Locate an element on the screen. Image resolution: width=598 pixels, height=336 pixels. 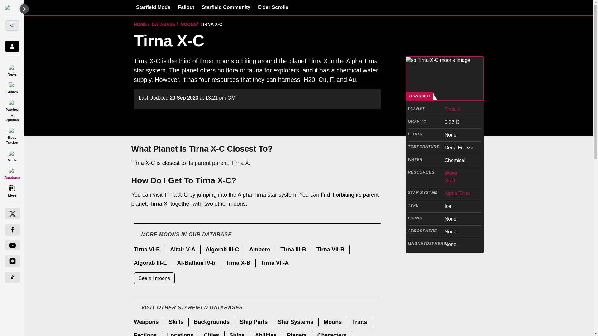
Guides is located at coordinates (12, 87).